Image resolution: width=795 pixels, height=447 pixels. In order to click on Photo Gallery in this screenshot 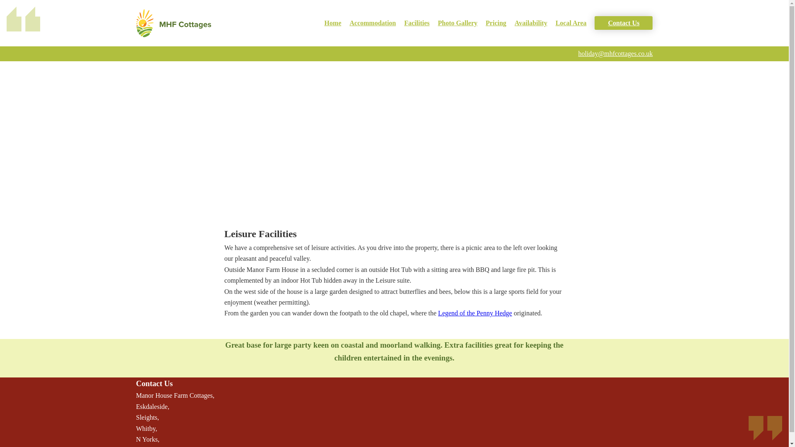, I will do `click(458, 23)`.